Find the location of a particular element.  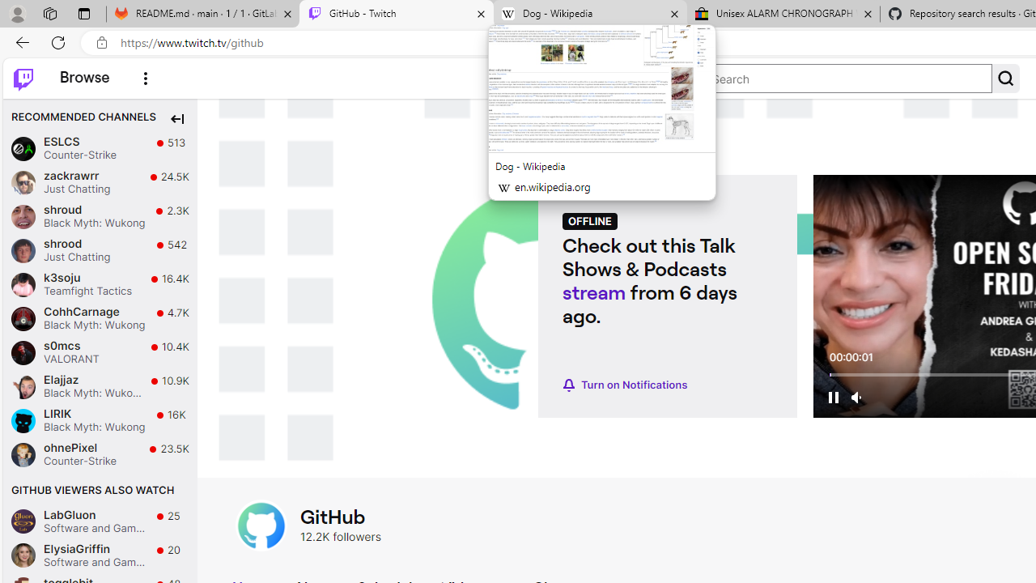

zackrawrr is located at coordinates (23, 183).